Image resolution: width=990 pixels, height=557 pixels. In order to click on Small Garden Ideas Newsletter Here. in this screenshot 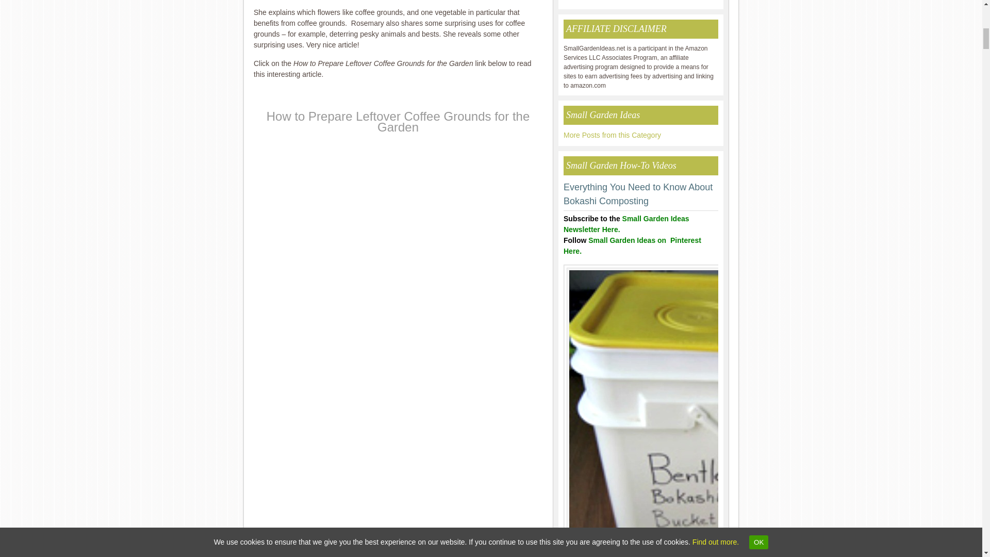, I will do `click(626, 224)`.